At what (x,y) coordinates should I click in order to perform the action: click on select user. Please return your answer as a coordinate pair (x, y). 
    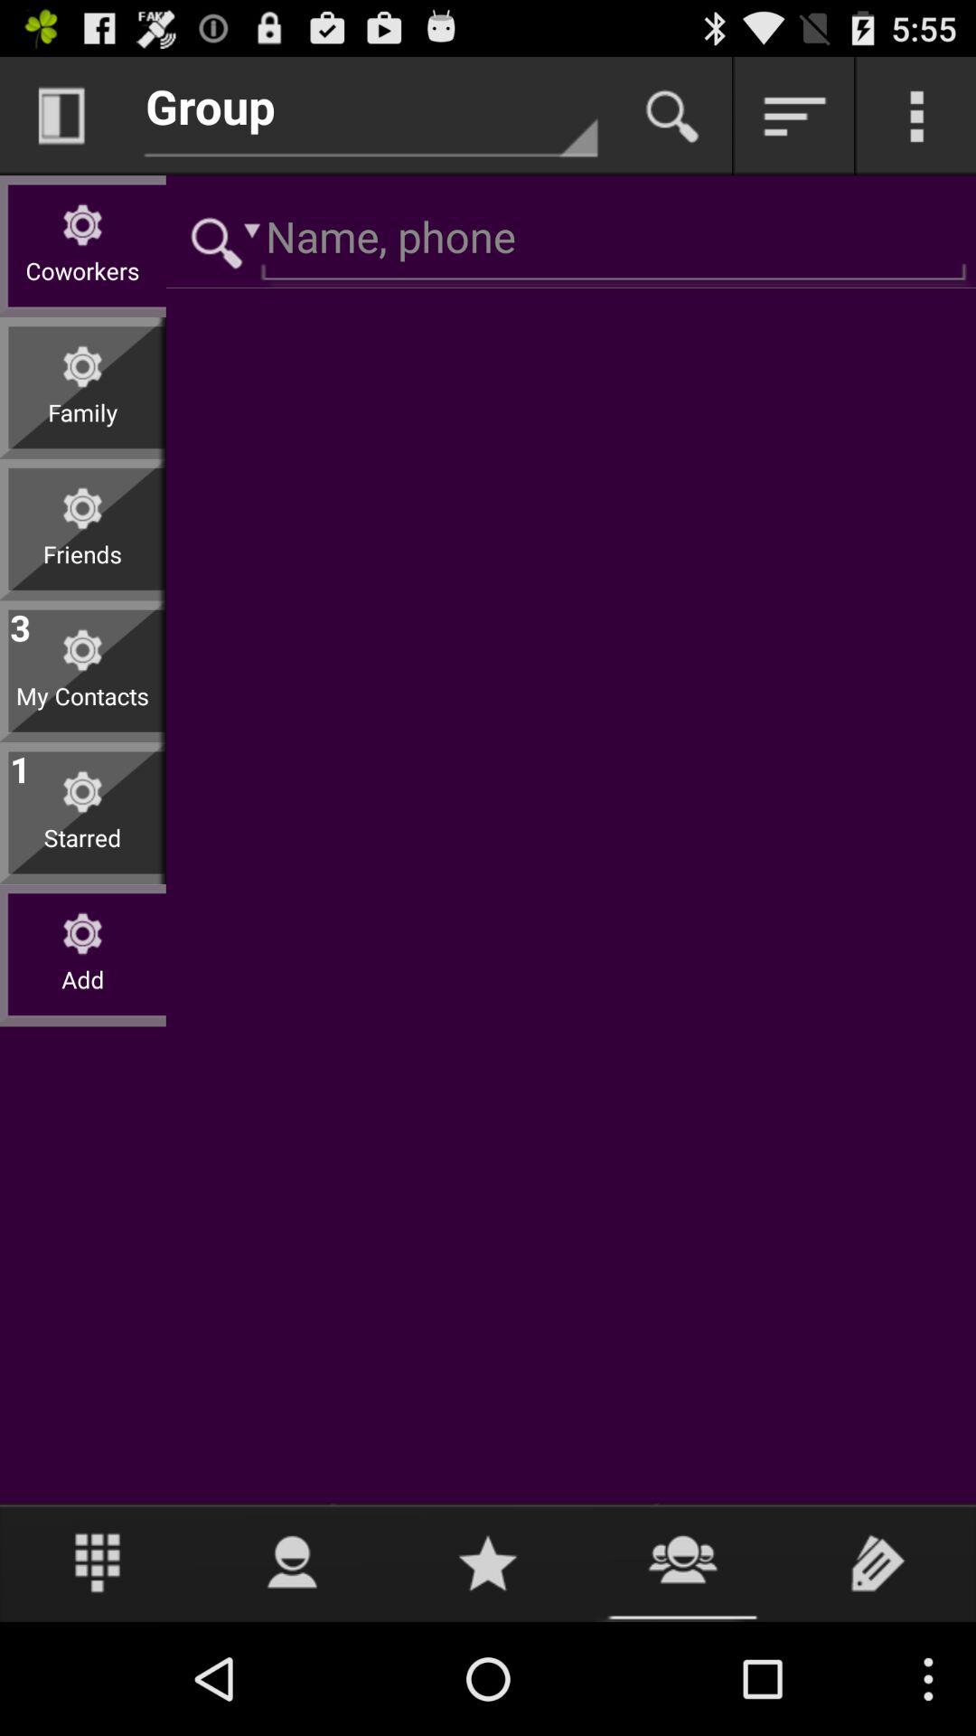
    Looking at the image, I should click on (293, 1562).